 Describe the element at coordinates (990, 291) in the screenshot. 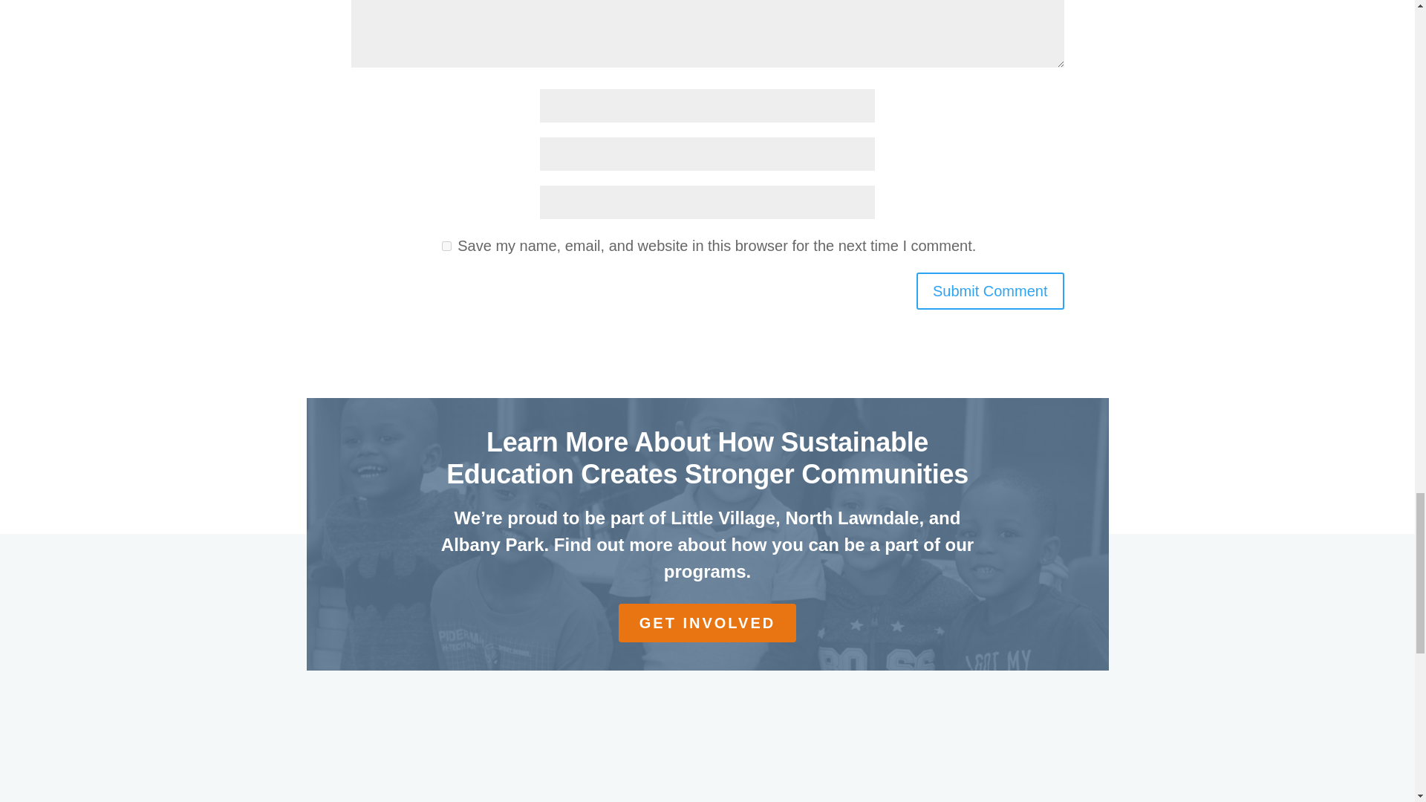

I see `Submit Comment` at that location.